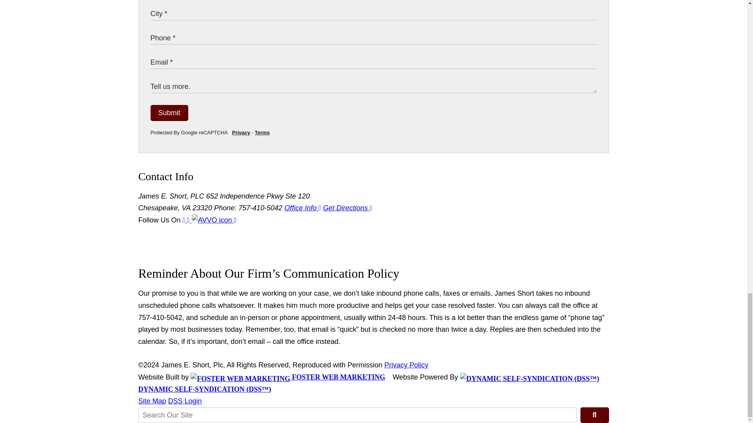  What do you see at coordinates (262, 132) in the screenshot?
I see `Terms` at bounding box center [262, 132].